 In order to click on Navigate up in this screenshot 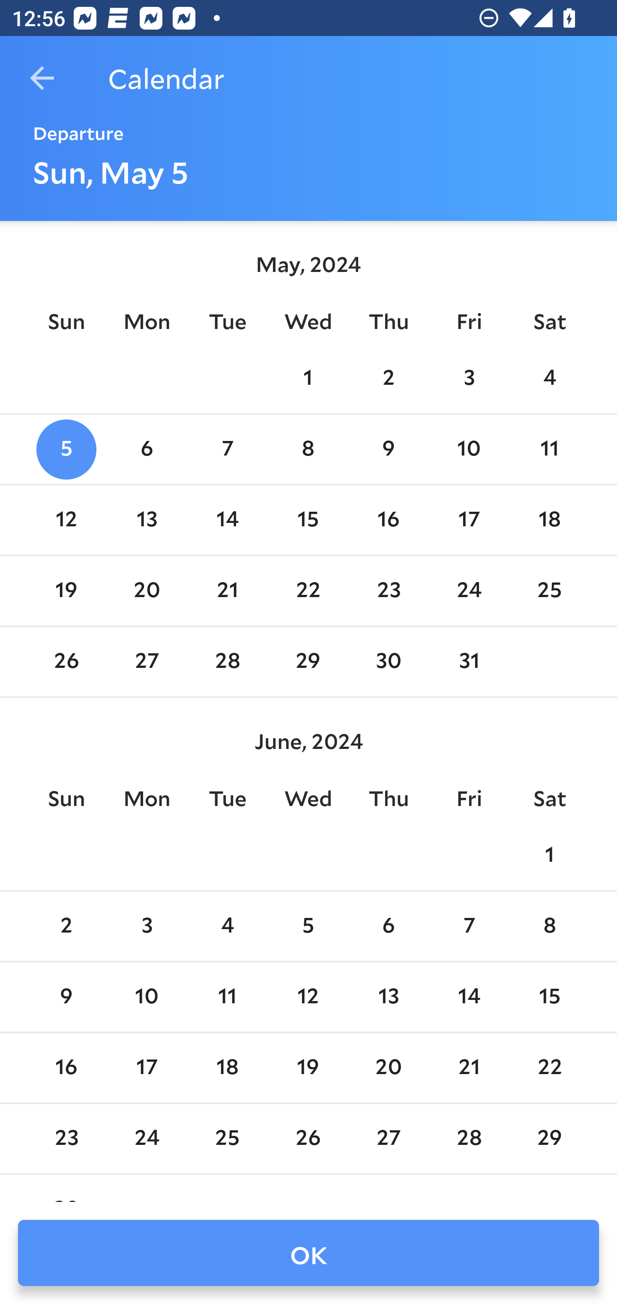, I will do `click(42, 78)`.